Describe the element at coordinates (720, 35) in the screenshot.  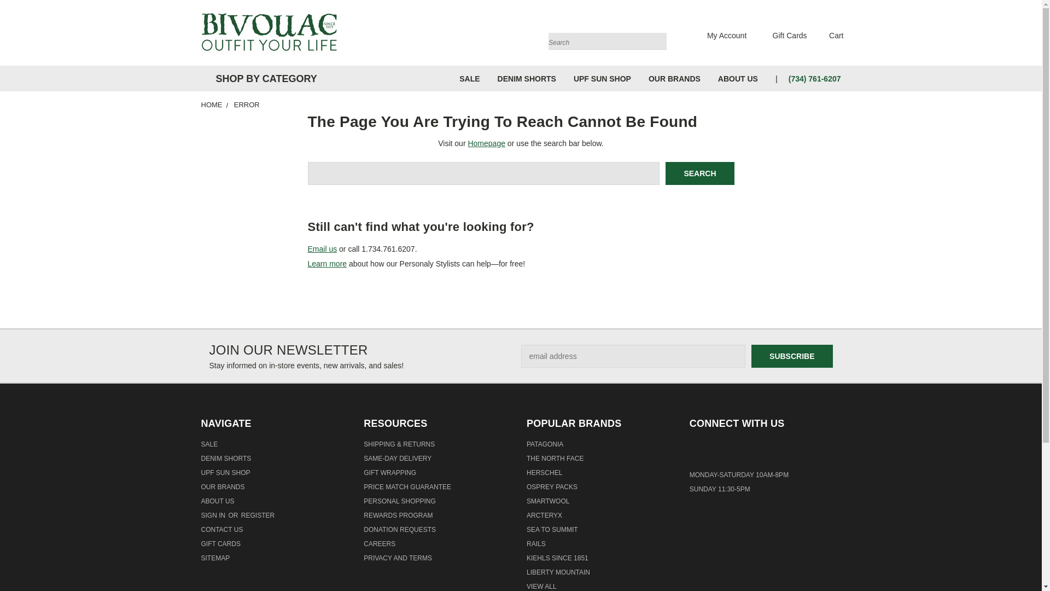
I see `User Toolbox` at that location.